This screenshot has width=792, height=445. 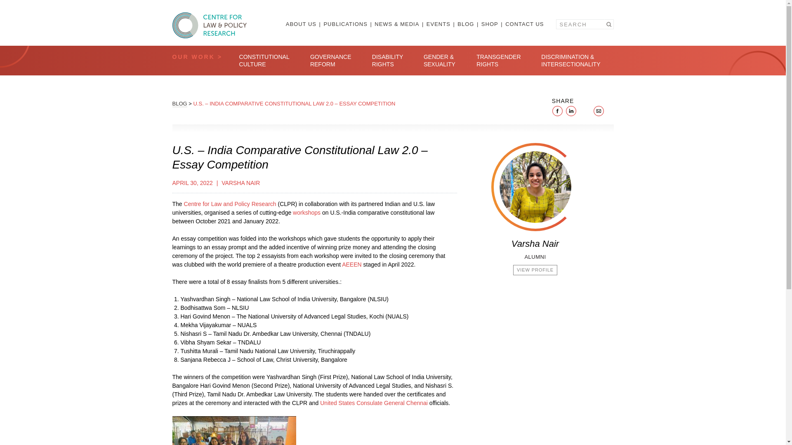 What do you see at coordinates (304, 24) in the screenshot?
I see `ABOUT US` at bounding box center [304, 24].